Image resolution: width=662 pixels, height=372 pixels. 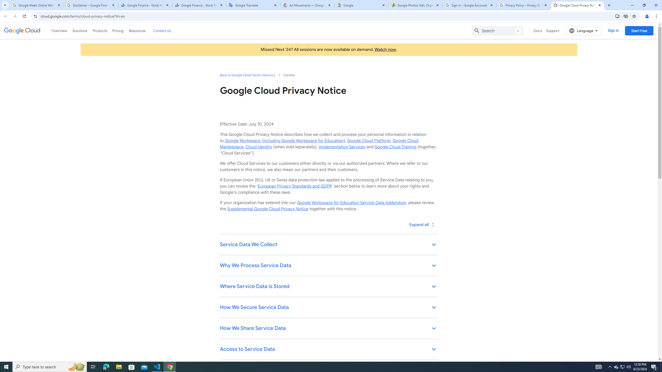 I want to click on Supplemental Google Cloud Privacy Notice, so click(x=268, y=209).